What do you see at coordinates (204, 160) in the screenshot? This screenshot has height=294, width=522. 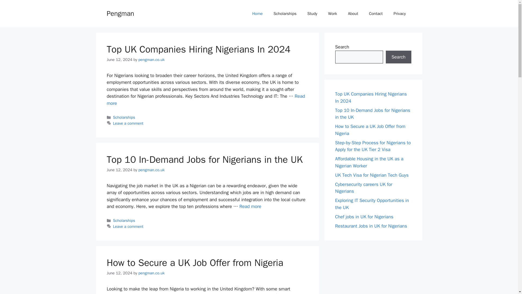 I see `Top 10 In-Demand Jobs for Nigerians in the UK` at bounding box center [204, 160].